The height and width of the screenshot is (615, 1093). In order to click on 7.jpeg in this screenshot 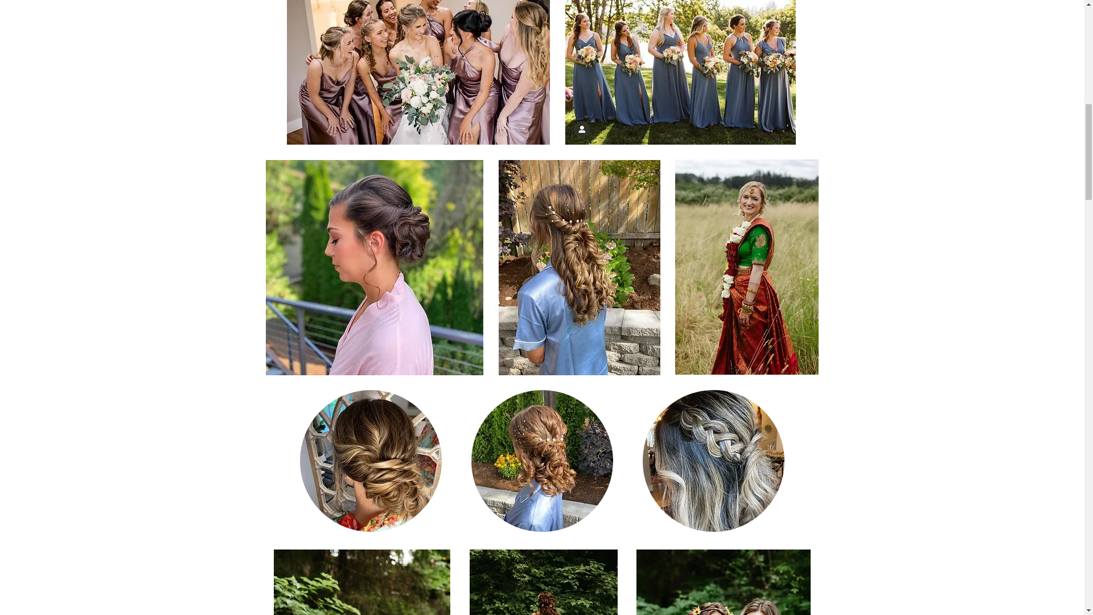, I will do `click(370, 461)`.